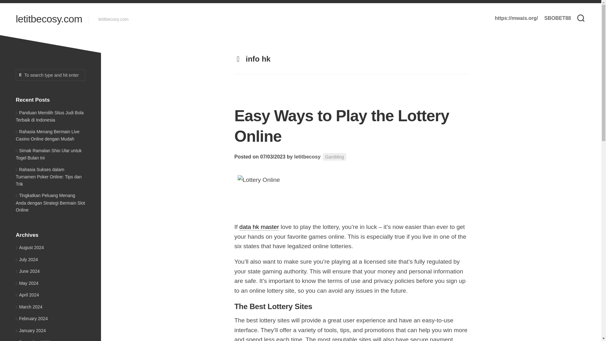  Describe the element at coordinates (50, 75) in the screenshot. I see `To search type and hit enter` at that location.